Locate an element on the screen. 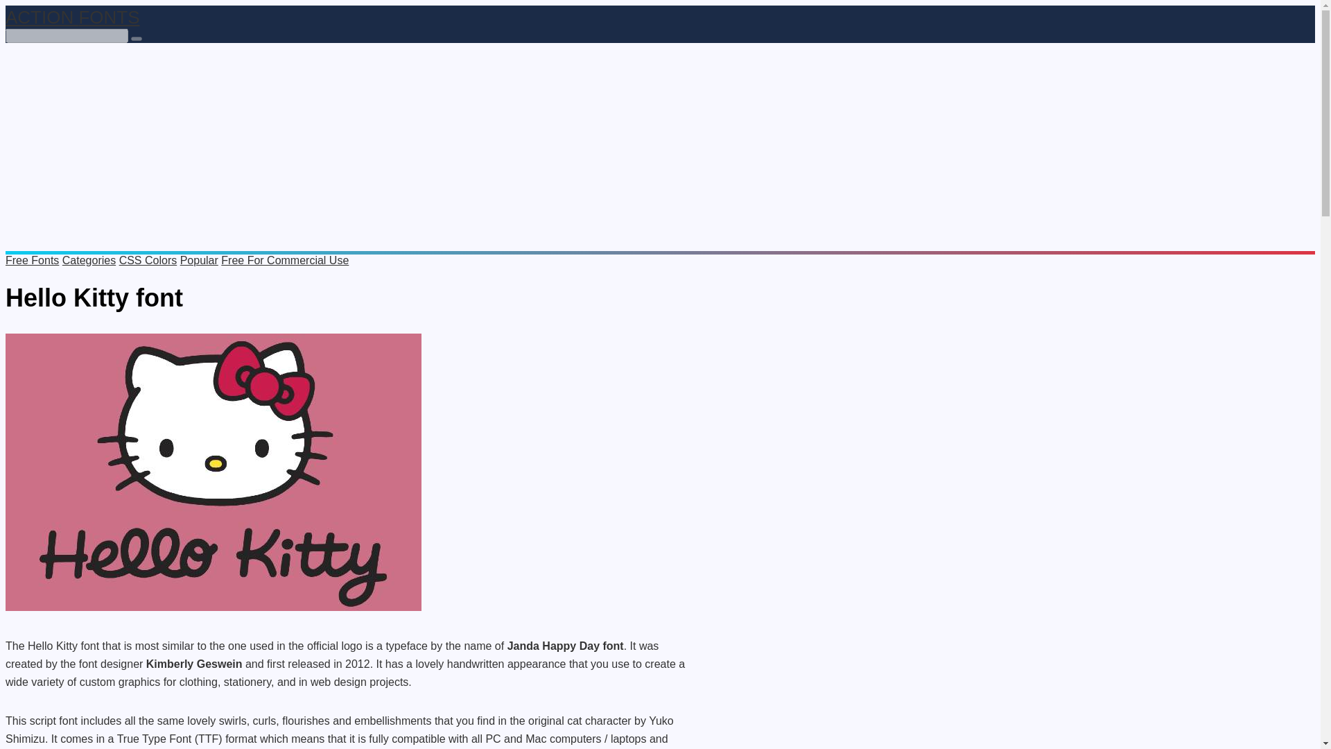 The image size is (1331, 749). ACTION FONTS is located at coordinates (72, 17).